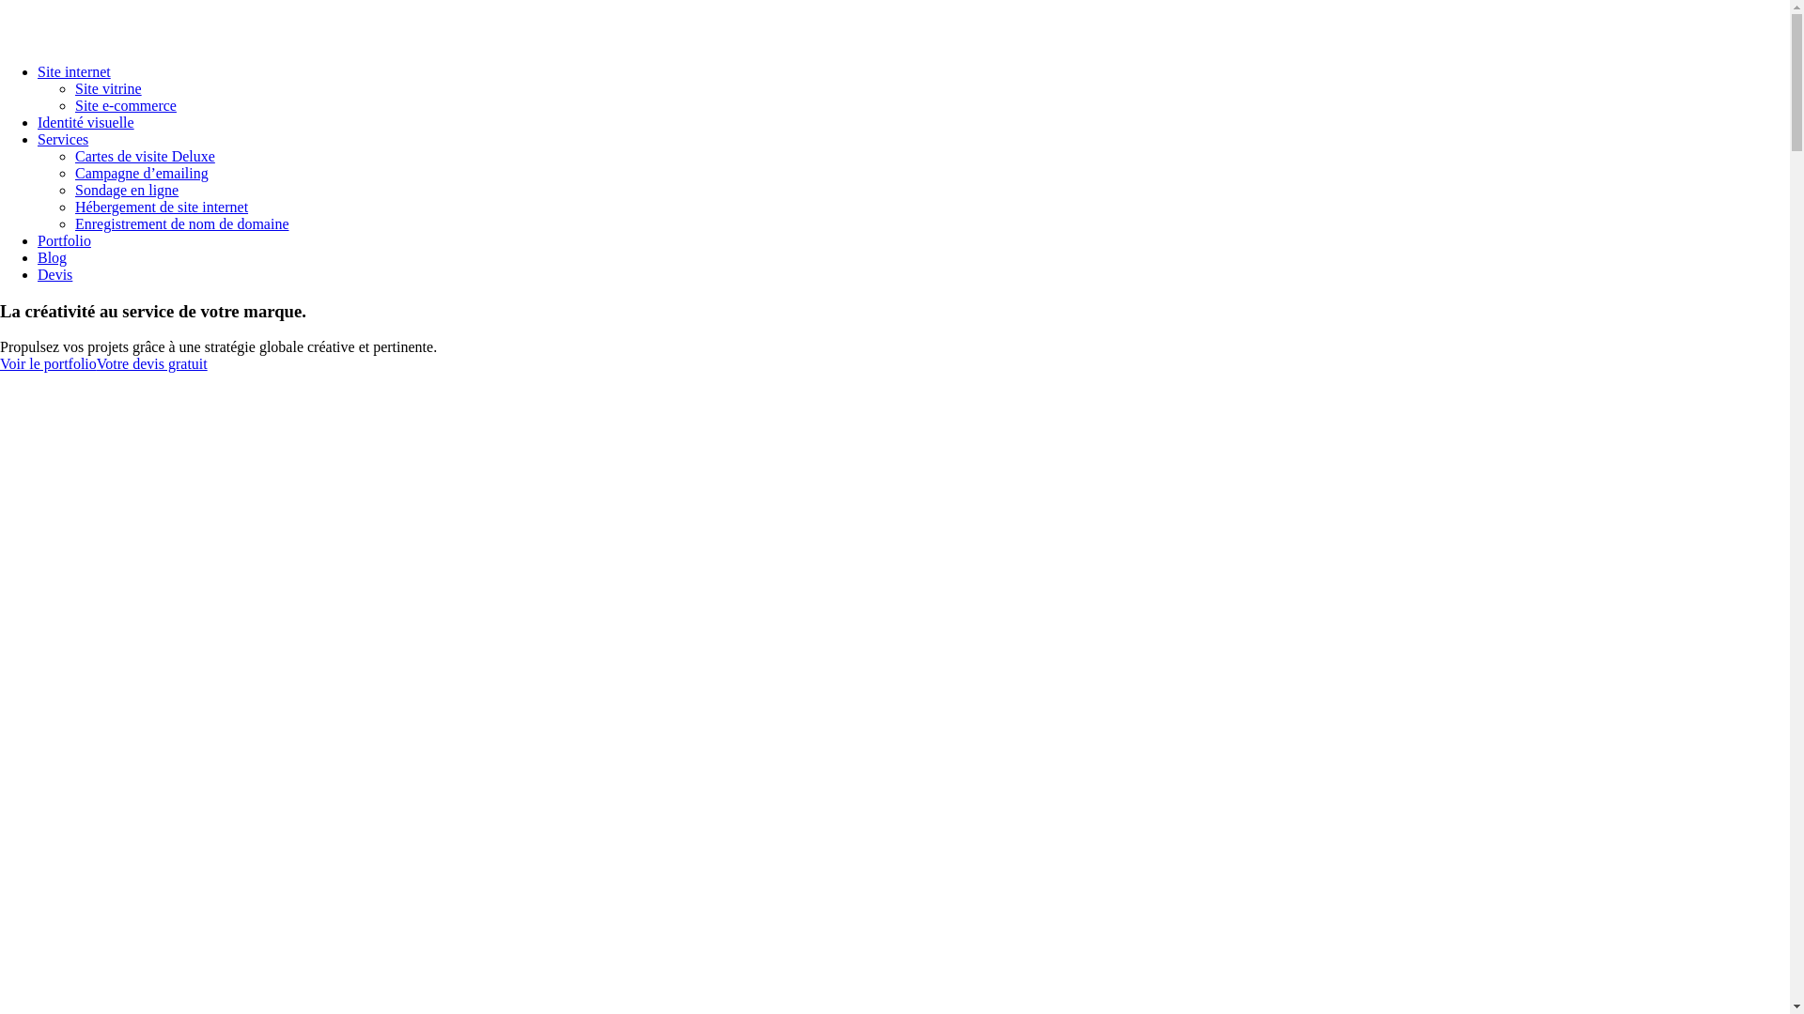 The image size is (1804, 1014). I want to click on Services, so click(63, 139).